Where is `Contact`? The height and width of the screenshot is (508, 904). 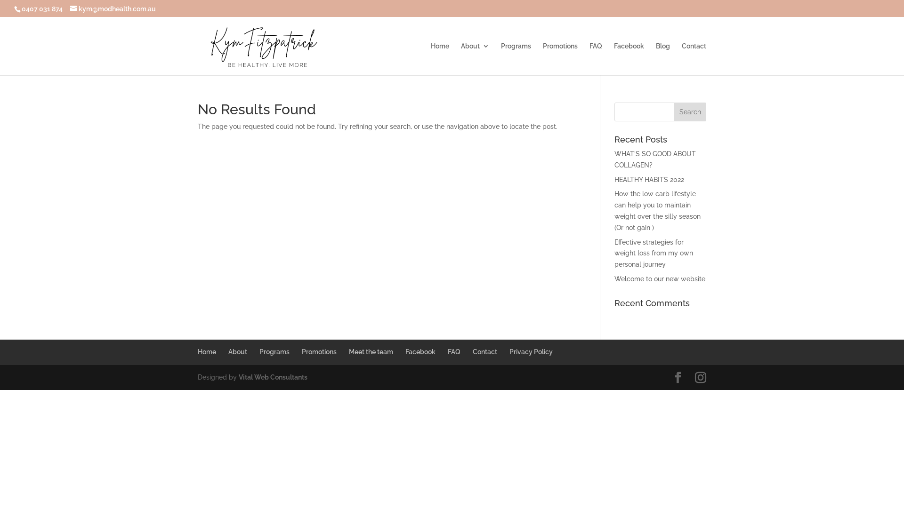
Contact is located at coordinates (485, 352).